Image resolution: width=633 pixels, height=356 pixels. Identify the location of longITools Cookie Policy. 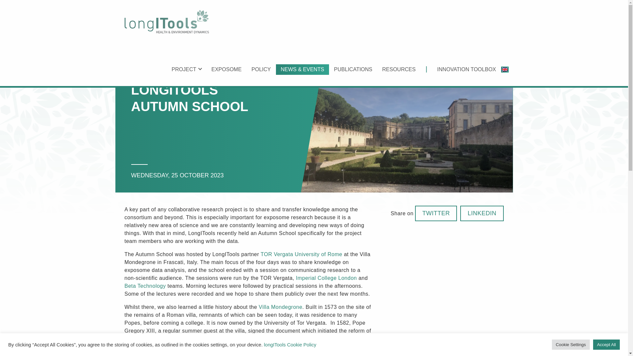
(290, 345).